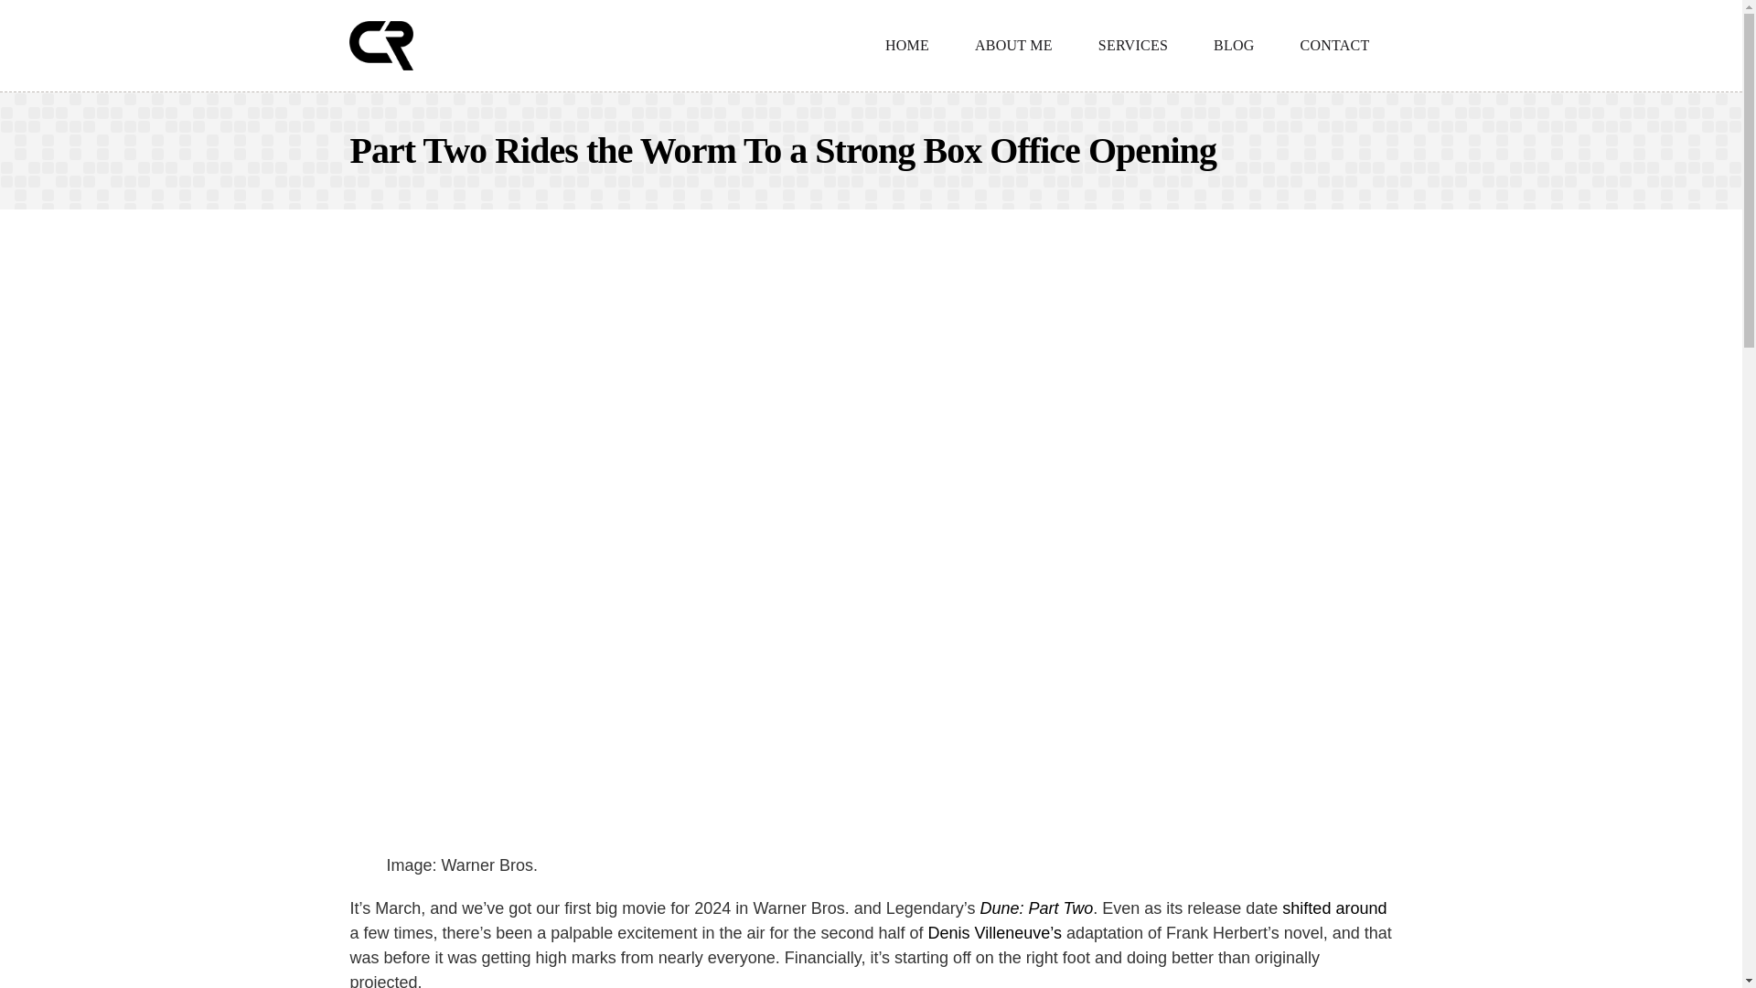 This screenshot has height=988, width=1756. I want to click on HOME, so click(906, 46).